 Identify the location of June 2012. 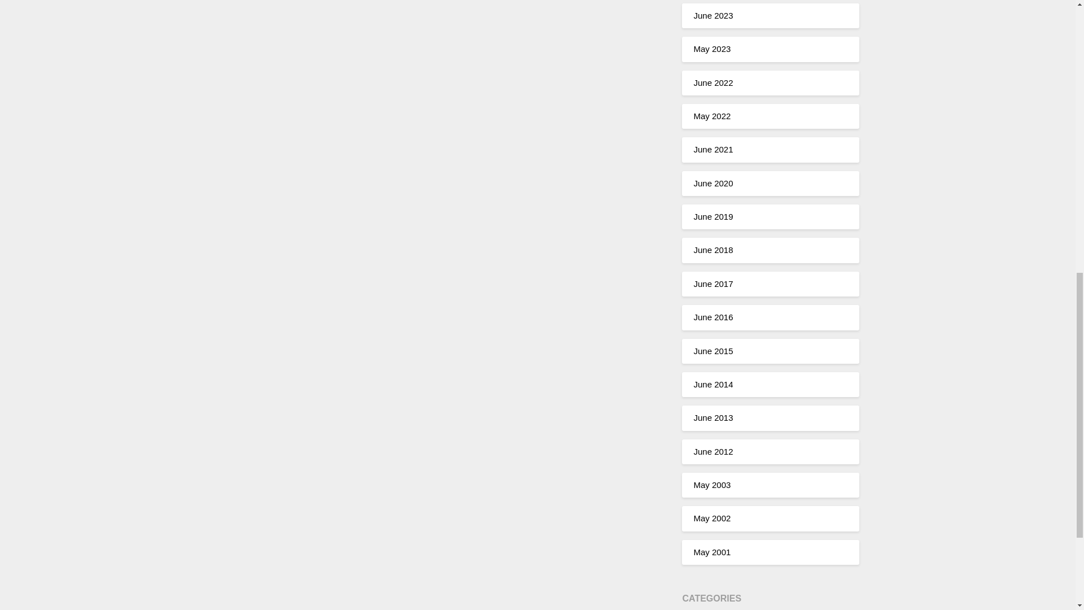
(713, 451).